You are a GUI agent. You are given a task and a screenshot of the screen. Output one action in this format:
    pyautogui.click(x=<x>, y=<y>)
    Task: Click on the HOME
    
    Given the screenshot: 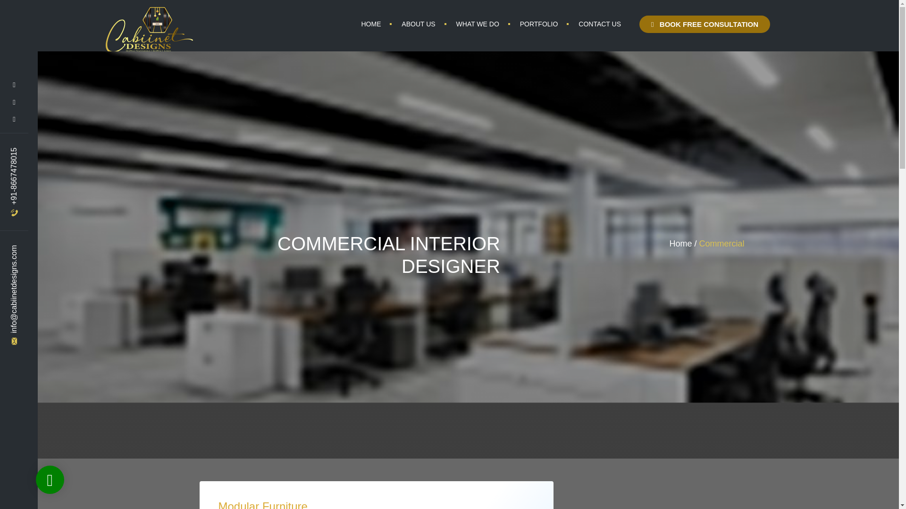 What is the action you would take?
    pyautogui.click(x=370, y=24)
    